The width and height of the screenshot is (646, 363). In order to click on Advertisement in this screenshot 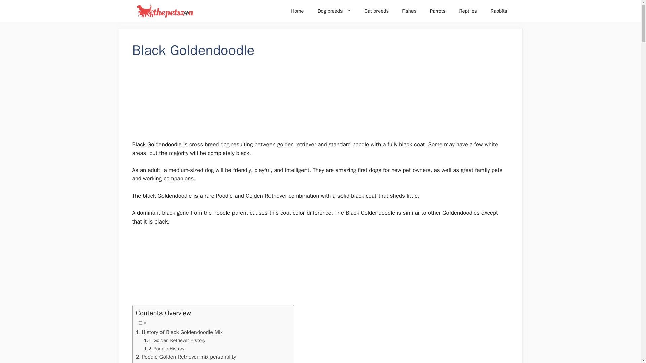, I will do `click(320, 268)`.